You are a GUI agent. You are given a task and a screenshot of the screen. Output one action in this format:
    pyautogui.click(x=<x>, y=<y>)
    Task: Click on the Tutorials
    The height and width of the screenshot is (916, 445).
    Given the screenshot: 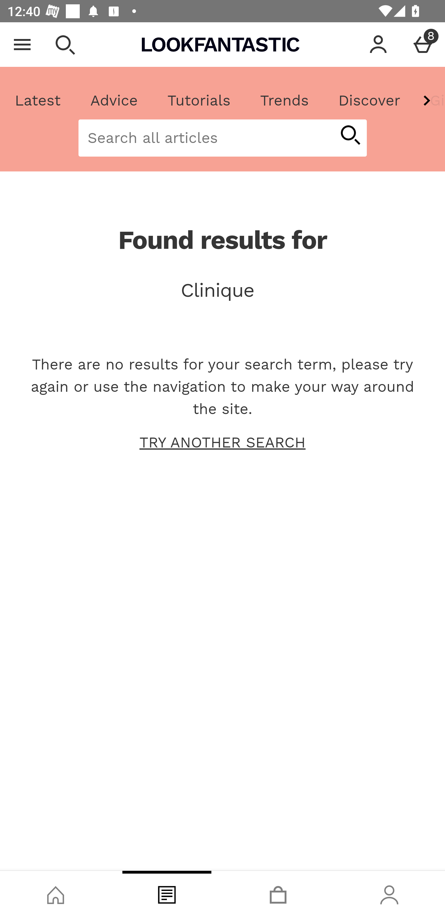 What is the action you would take?
    pyautogui.click(x=199, y=101)
    